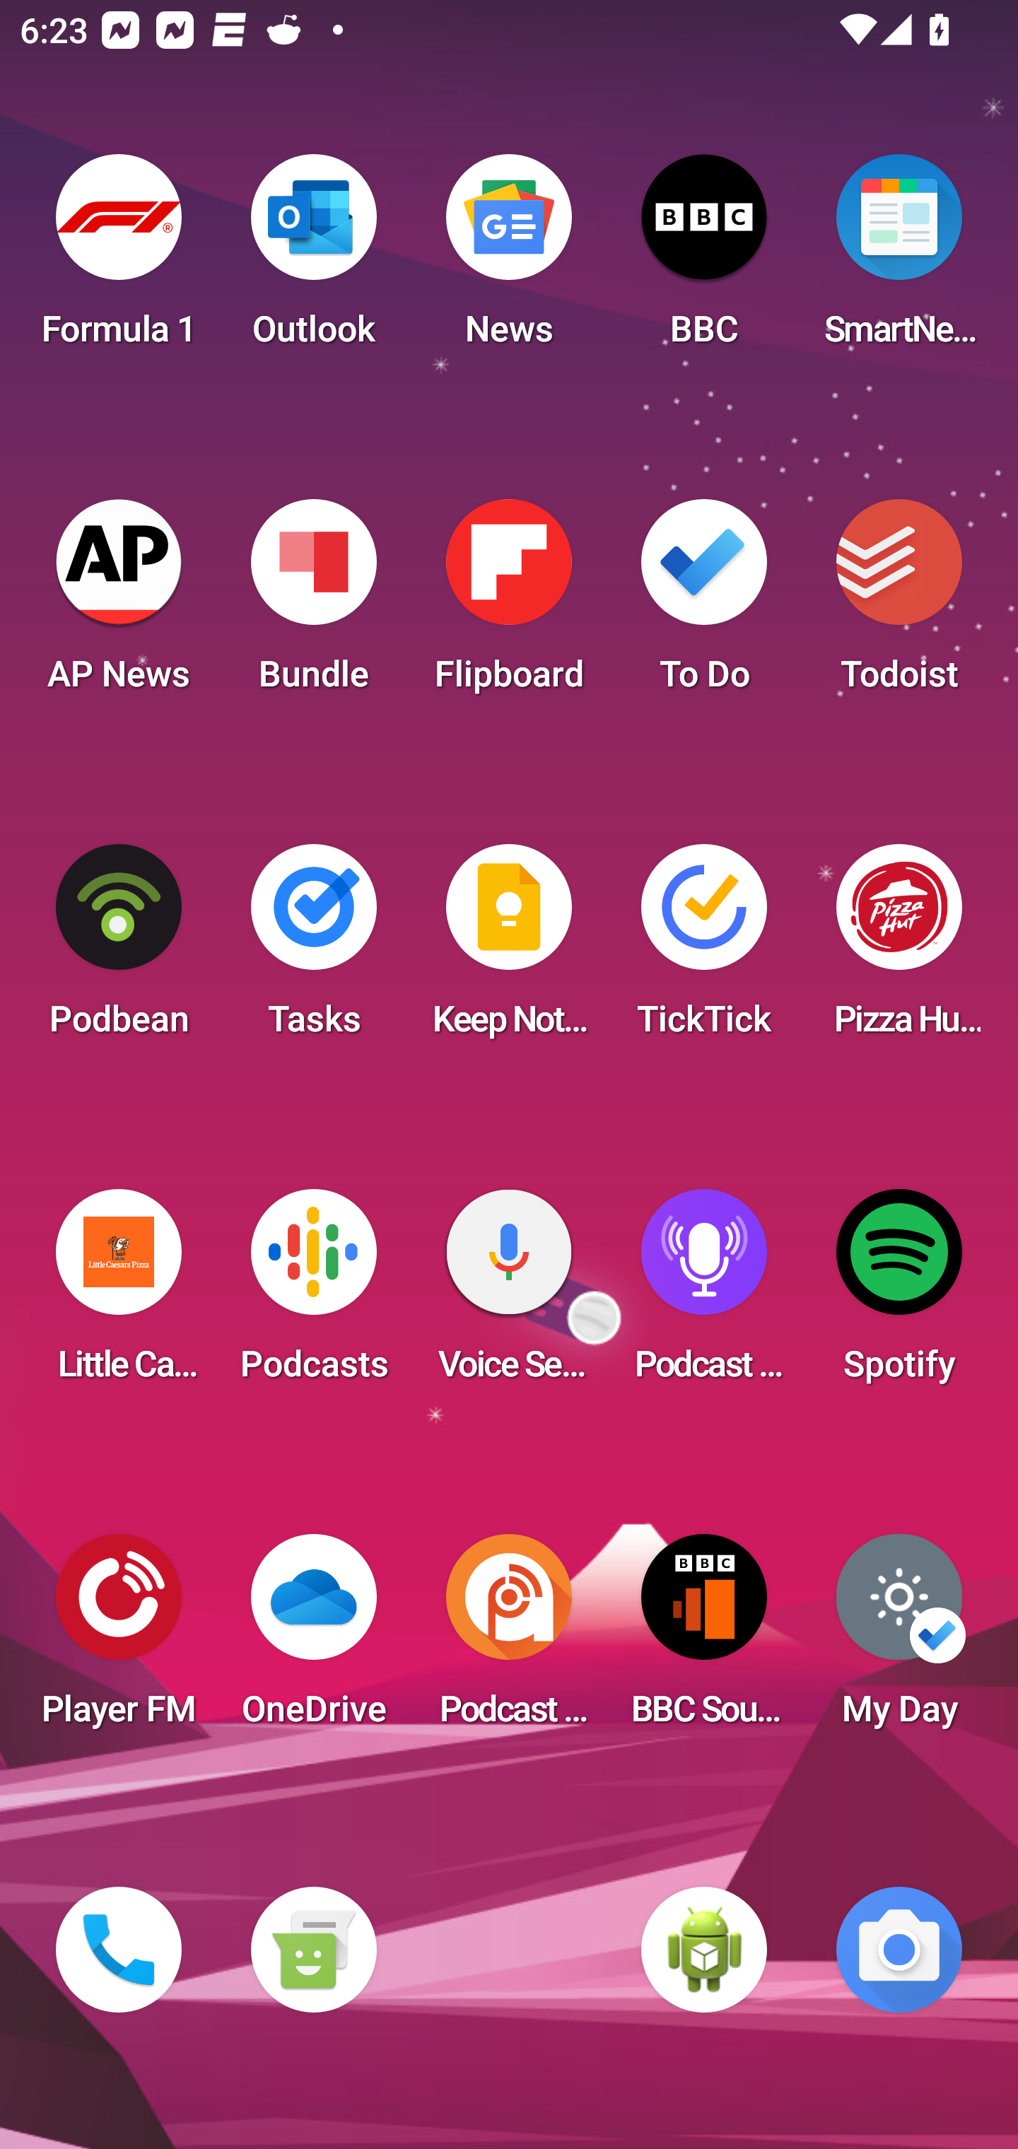  I want to click on Formula 1, so click(119, 259).